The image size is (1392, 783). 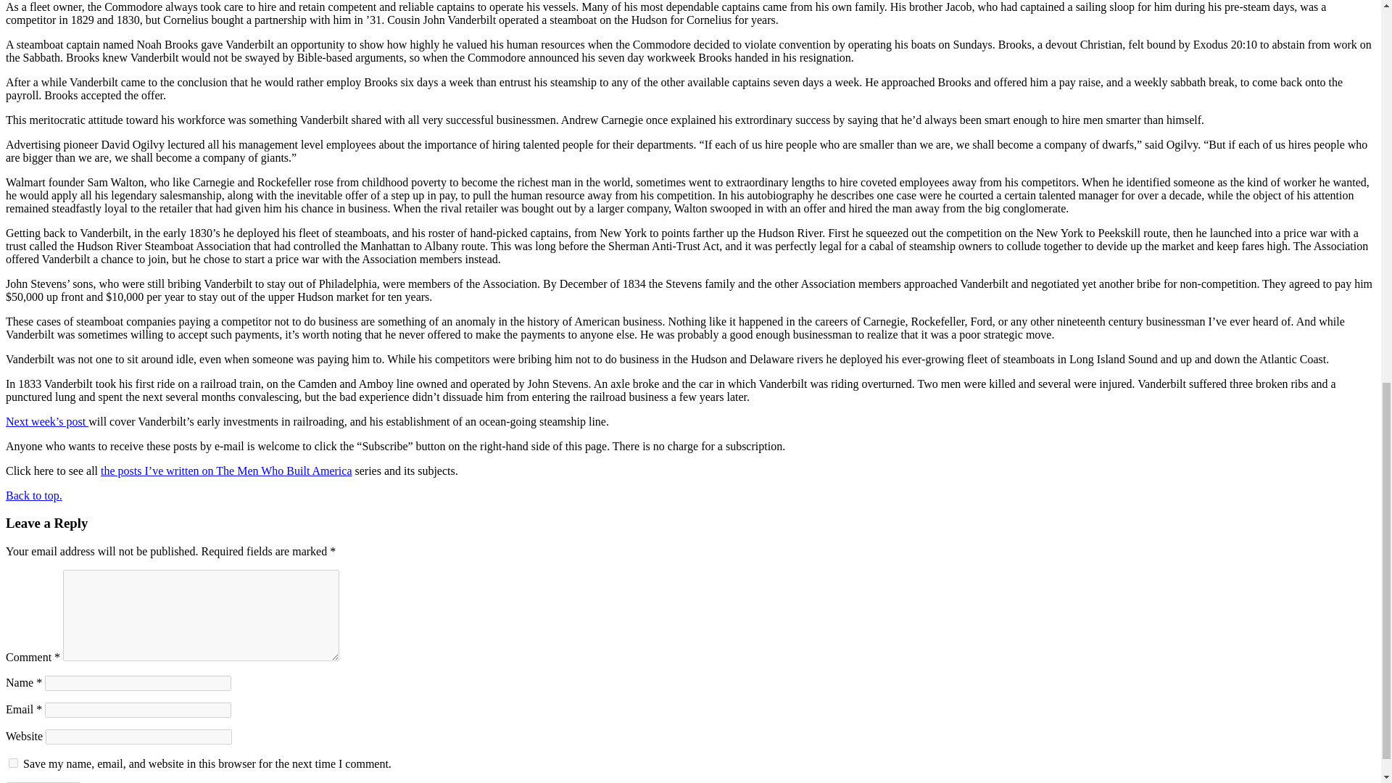 I want to click on yes, so click(x=13, y=763).